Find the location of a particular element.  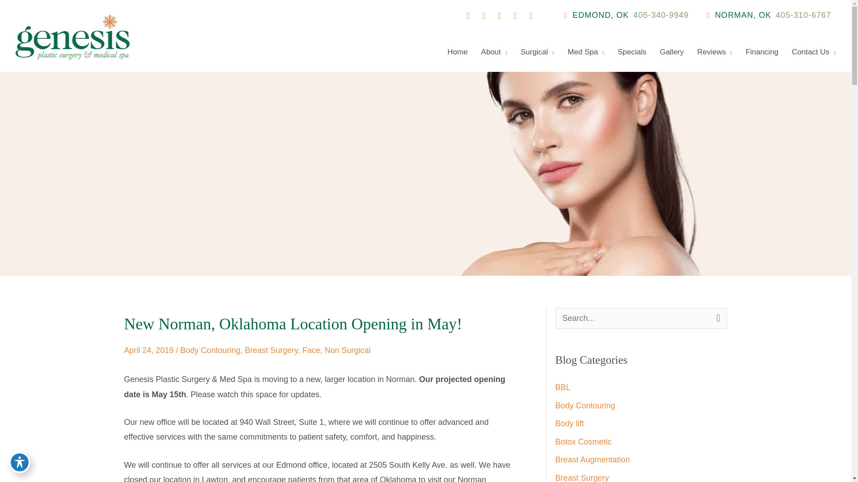

EDMOND, OK is located at coordinates (597, 15).